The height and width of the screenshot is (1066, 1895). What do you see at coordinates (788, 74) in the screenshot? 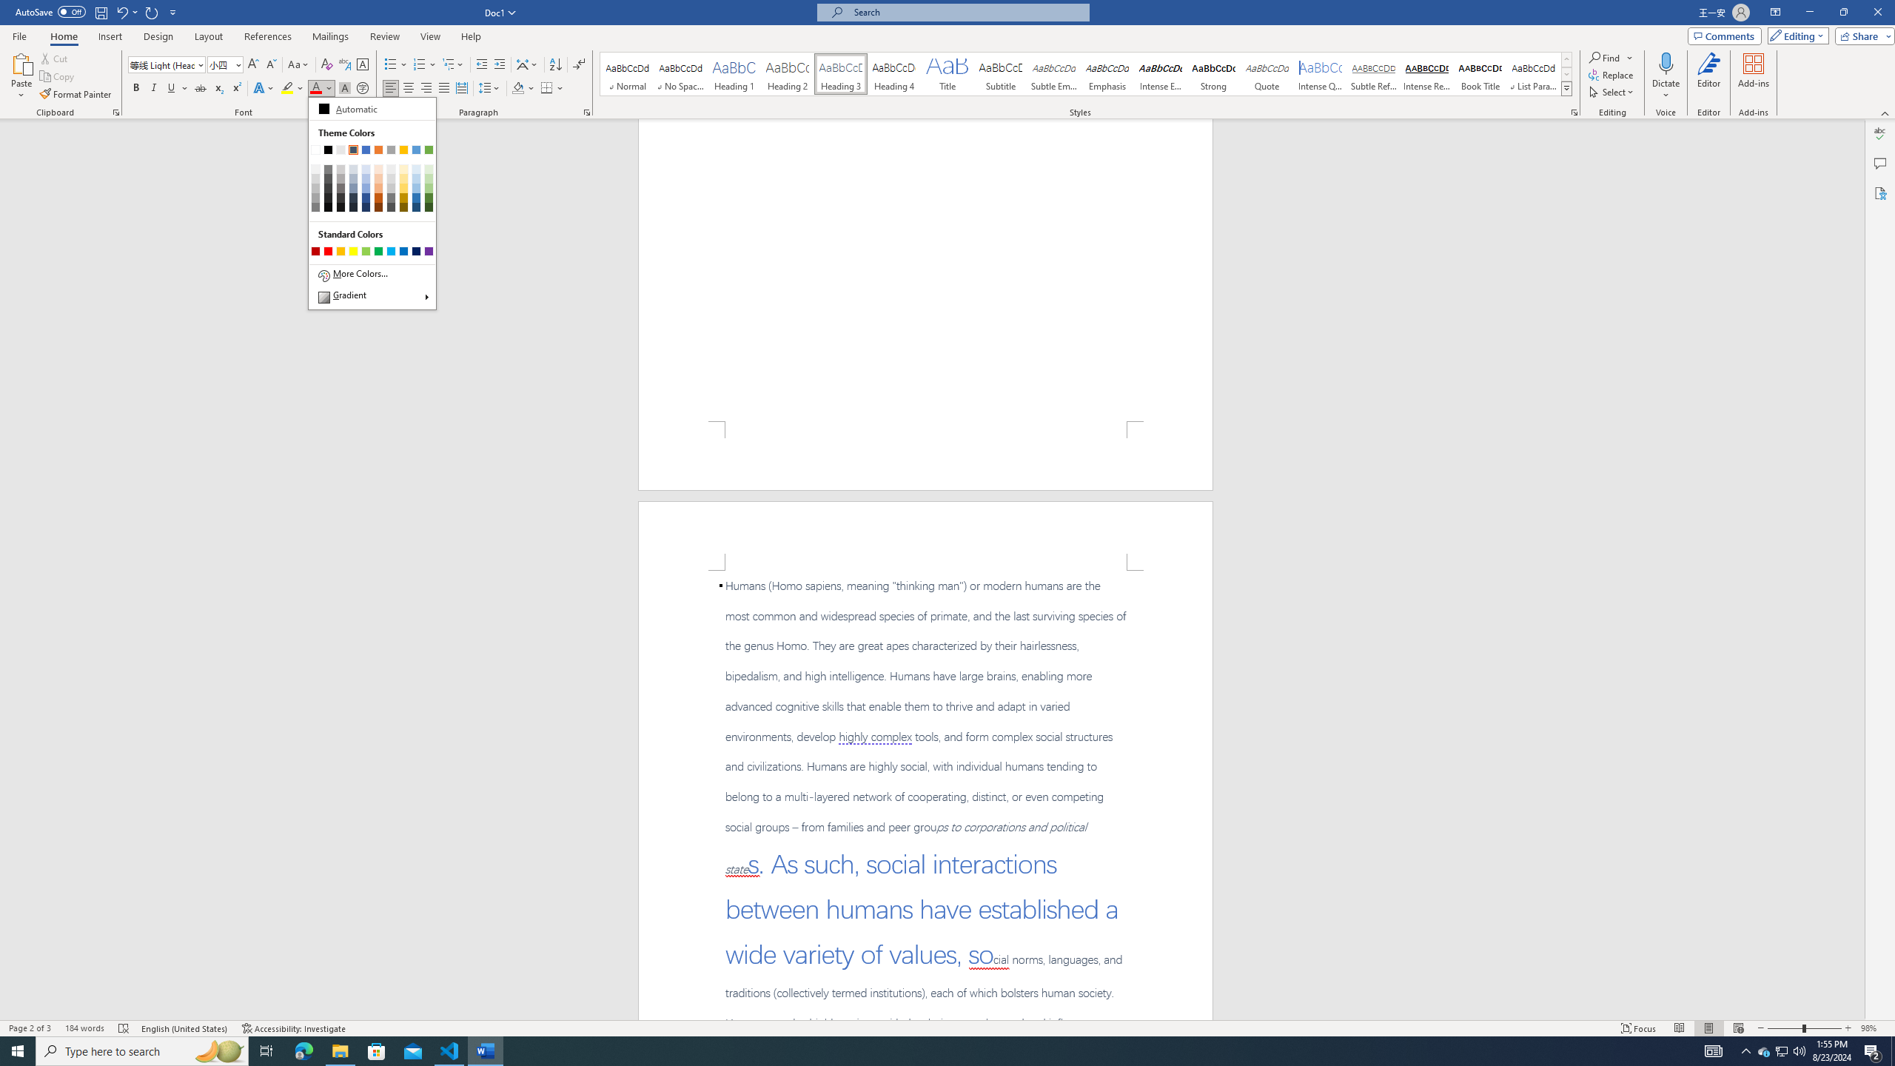
I see `Heading 2` at bounding box center [788, 74].